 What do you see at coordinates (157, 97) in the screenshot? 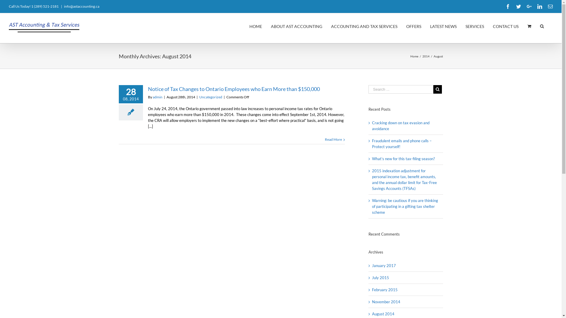
I see `admin` at bounding box center [157, 97].